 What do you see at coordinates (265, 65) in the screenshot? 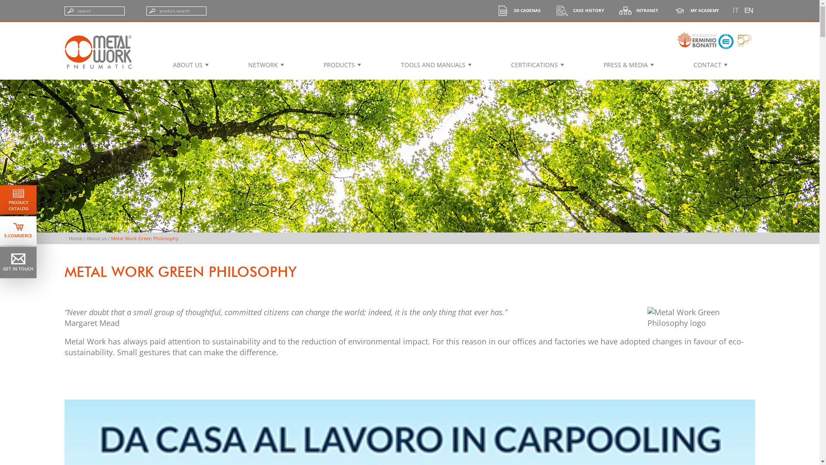
I see `NETWORK` at bounding box center [265, 65].